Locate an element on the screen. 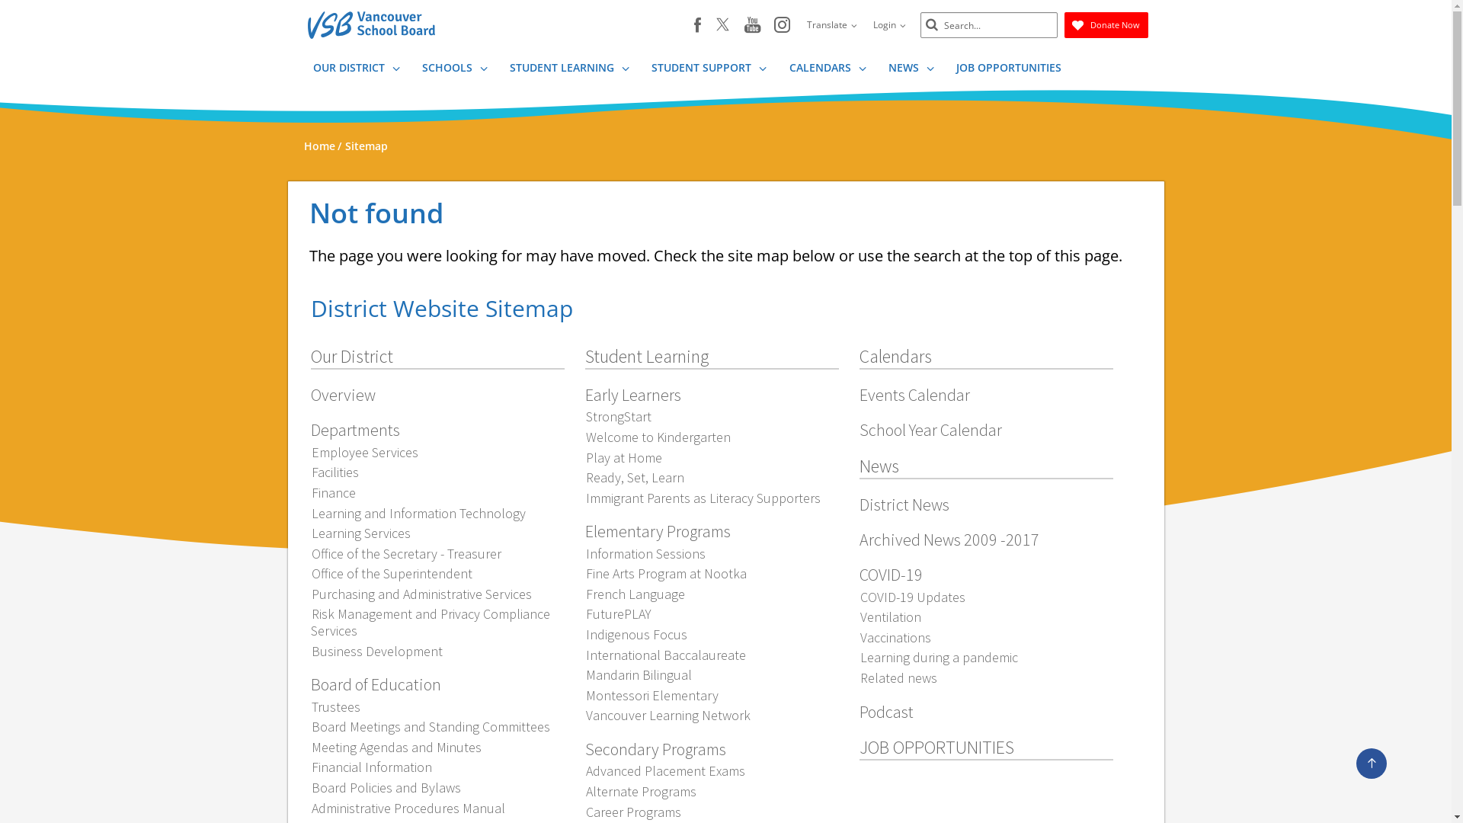 The image size is (1463, 823). STUDENT SUPPORT is located at coordinates (709, 70).